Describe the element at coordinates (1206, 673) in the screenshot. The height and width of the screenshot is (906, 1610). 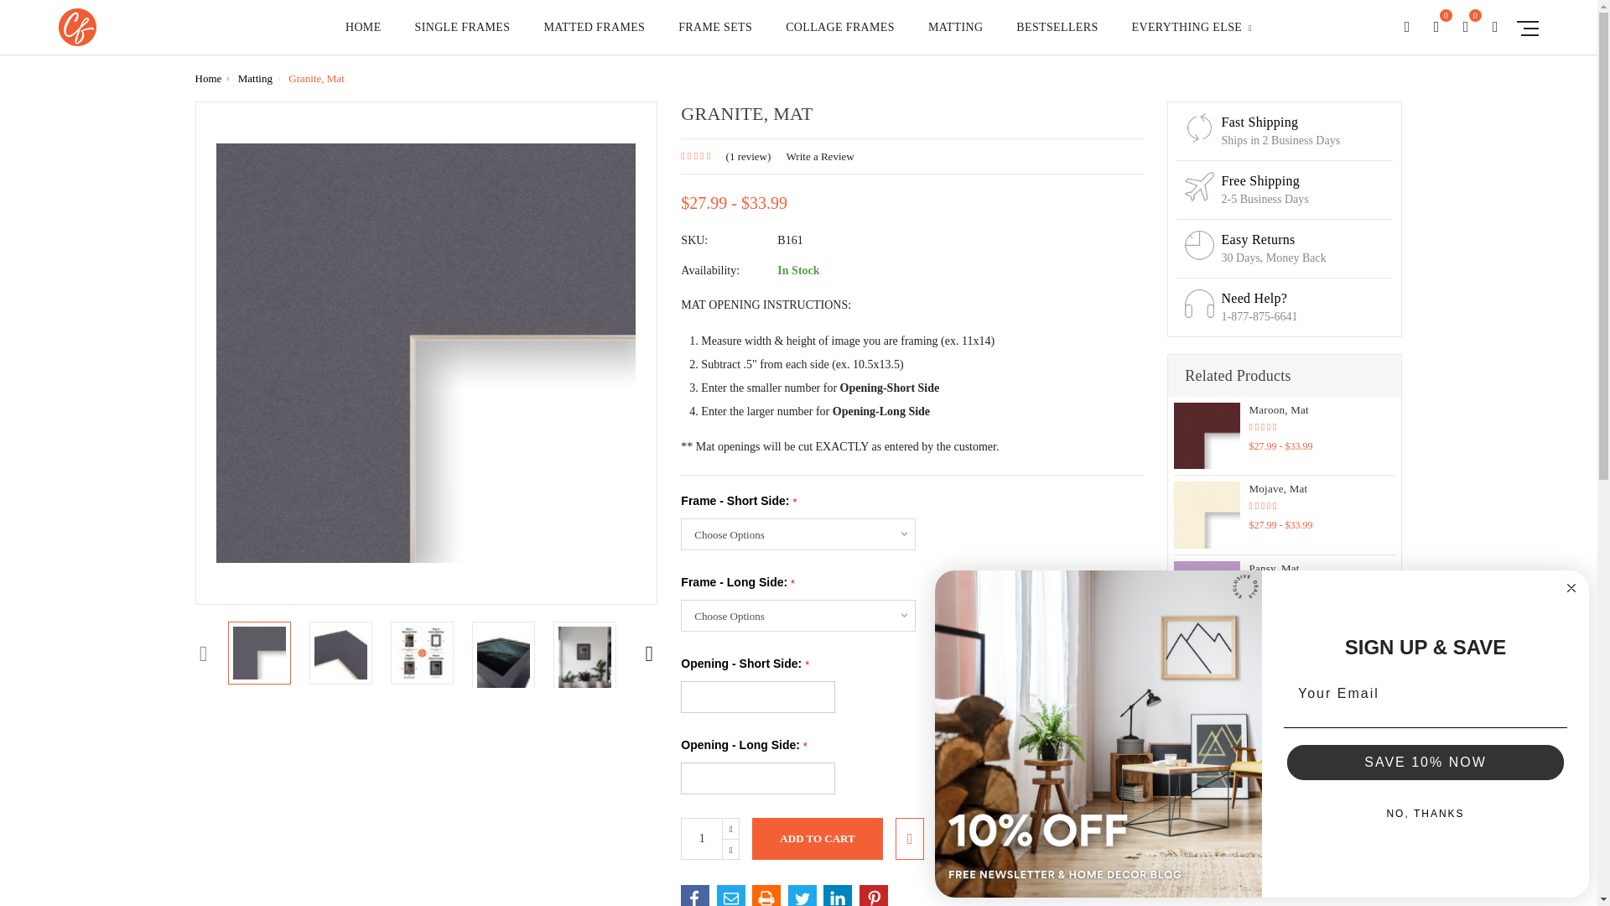
I see `Firelight, Mat` at that location.